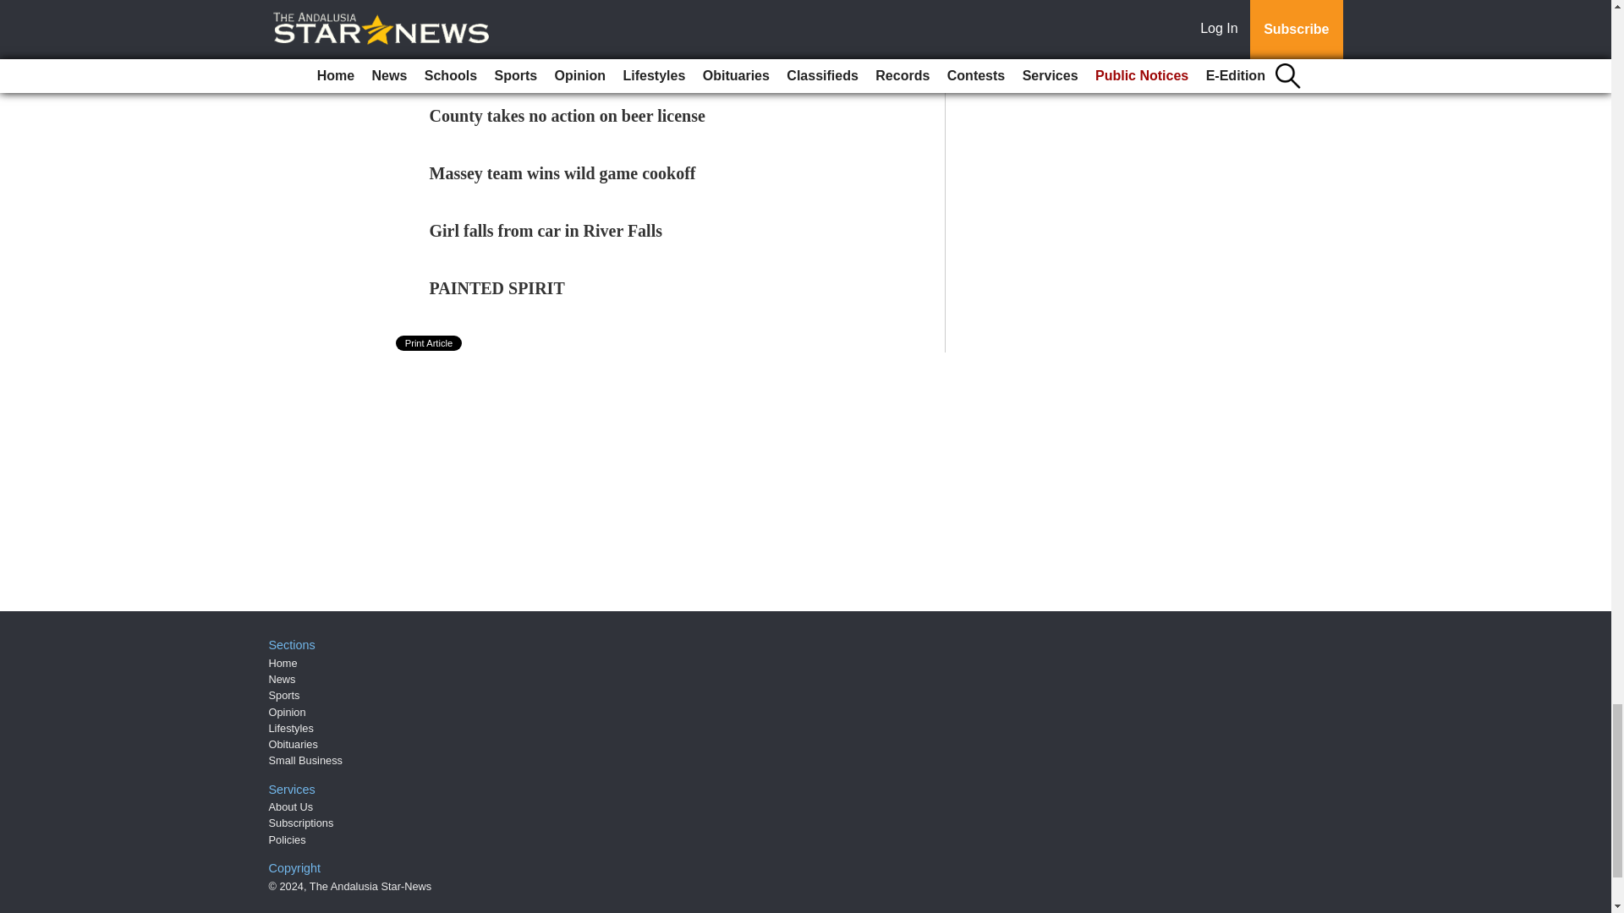 This screenshot has width=1624, height=913. Describe the element at coordinates (563, 173) in the screenshot. I see `Massey team wins wild game cookoff` at that location.